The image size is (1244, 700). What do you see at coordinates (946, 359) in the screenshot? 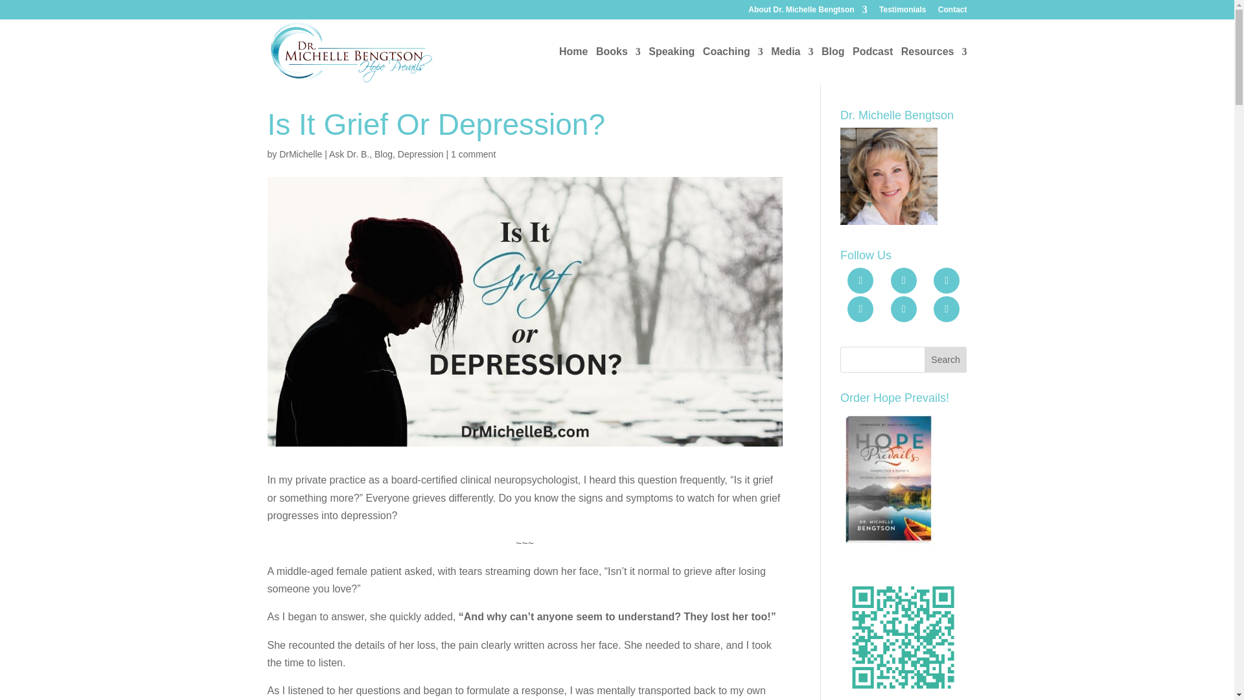
I see `Search` at bounding box center [946, 359].